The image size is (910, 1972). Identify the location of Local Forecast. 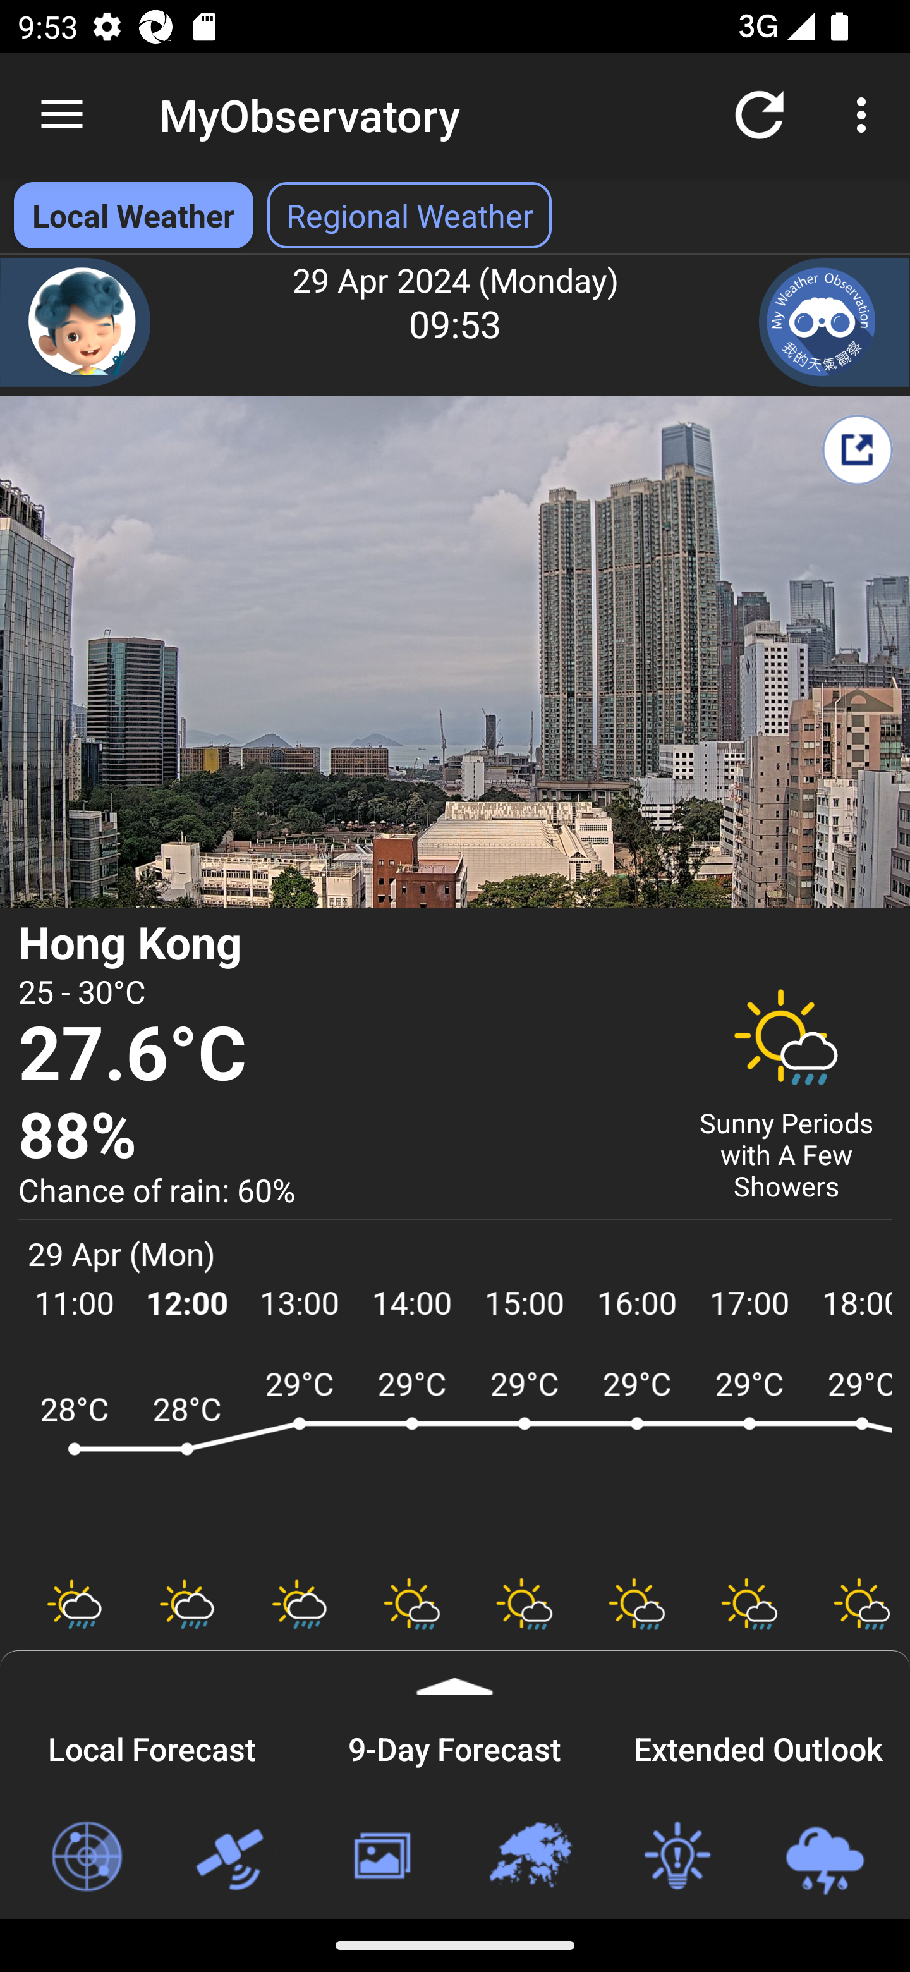
(152, 1745).